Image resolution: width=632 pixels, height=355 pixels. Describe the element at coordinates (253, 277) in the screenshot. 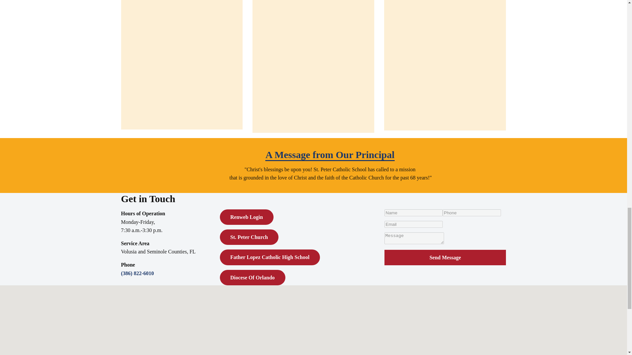

I see `Diocese Of Orlando` at that location.